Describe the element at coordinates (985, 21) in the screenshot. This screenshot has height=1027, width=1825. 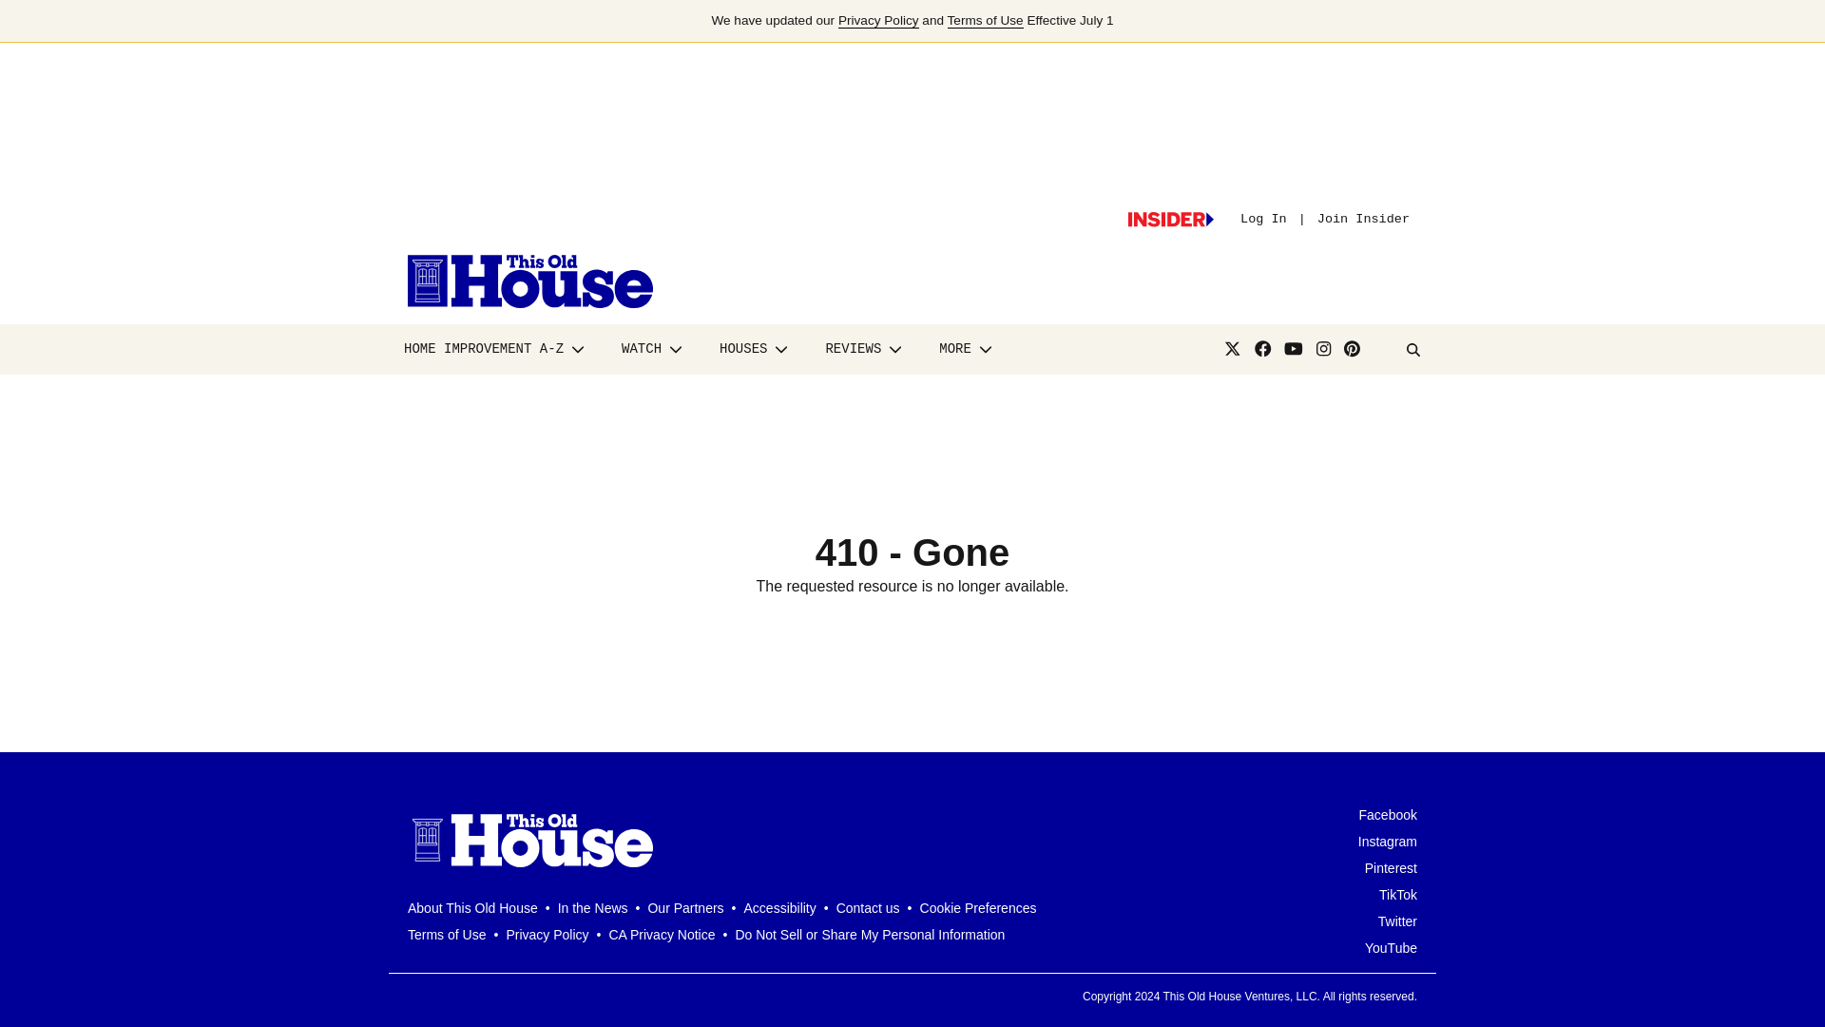
I see `Terms of Use` at that location.